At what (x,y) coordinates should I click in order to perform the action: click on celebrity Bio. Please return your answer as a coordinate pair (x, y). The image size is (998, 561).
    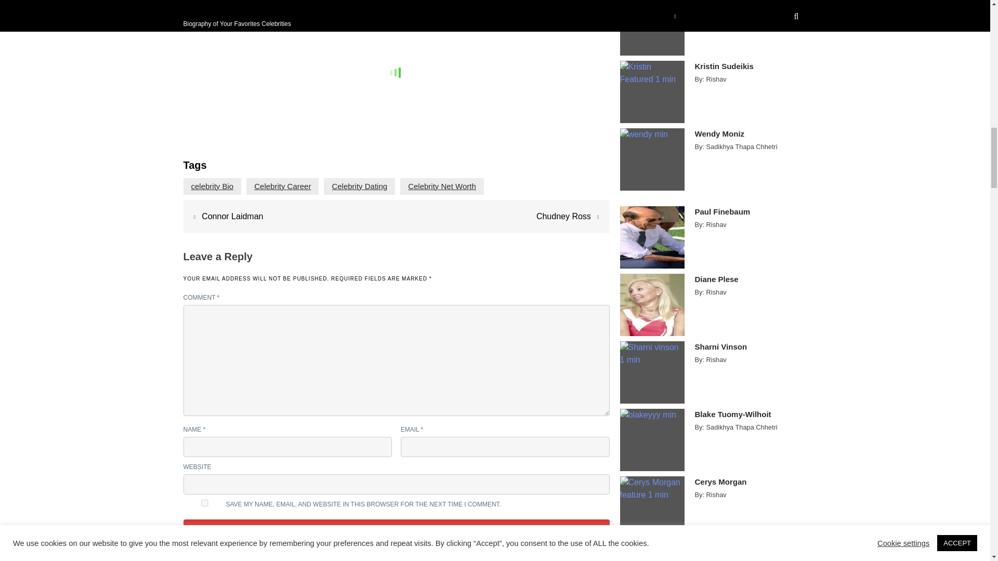
    Looking at the image, I should click on (212, 186).